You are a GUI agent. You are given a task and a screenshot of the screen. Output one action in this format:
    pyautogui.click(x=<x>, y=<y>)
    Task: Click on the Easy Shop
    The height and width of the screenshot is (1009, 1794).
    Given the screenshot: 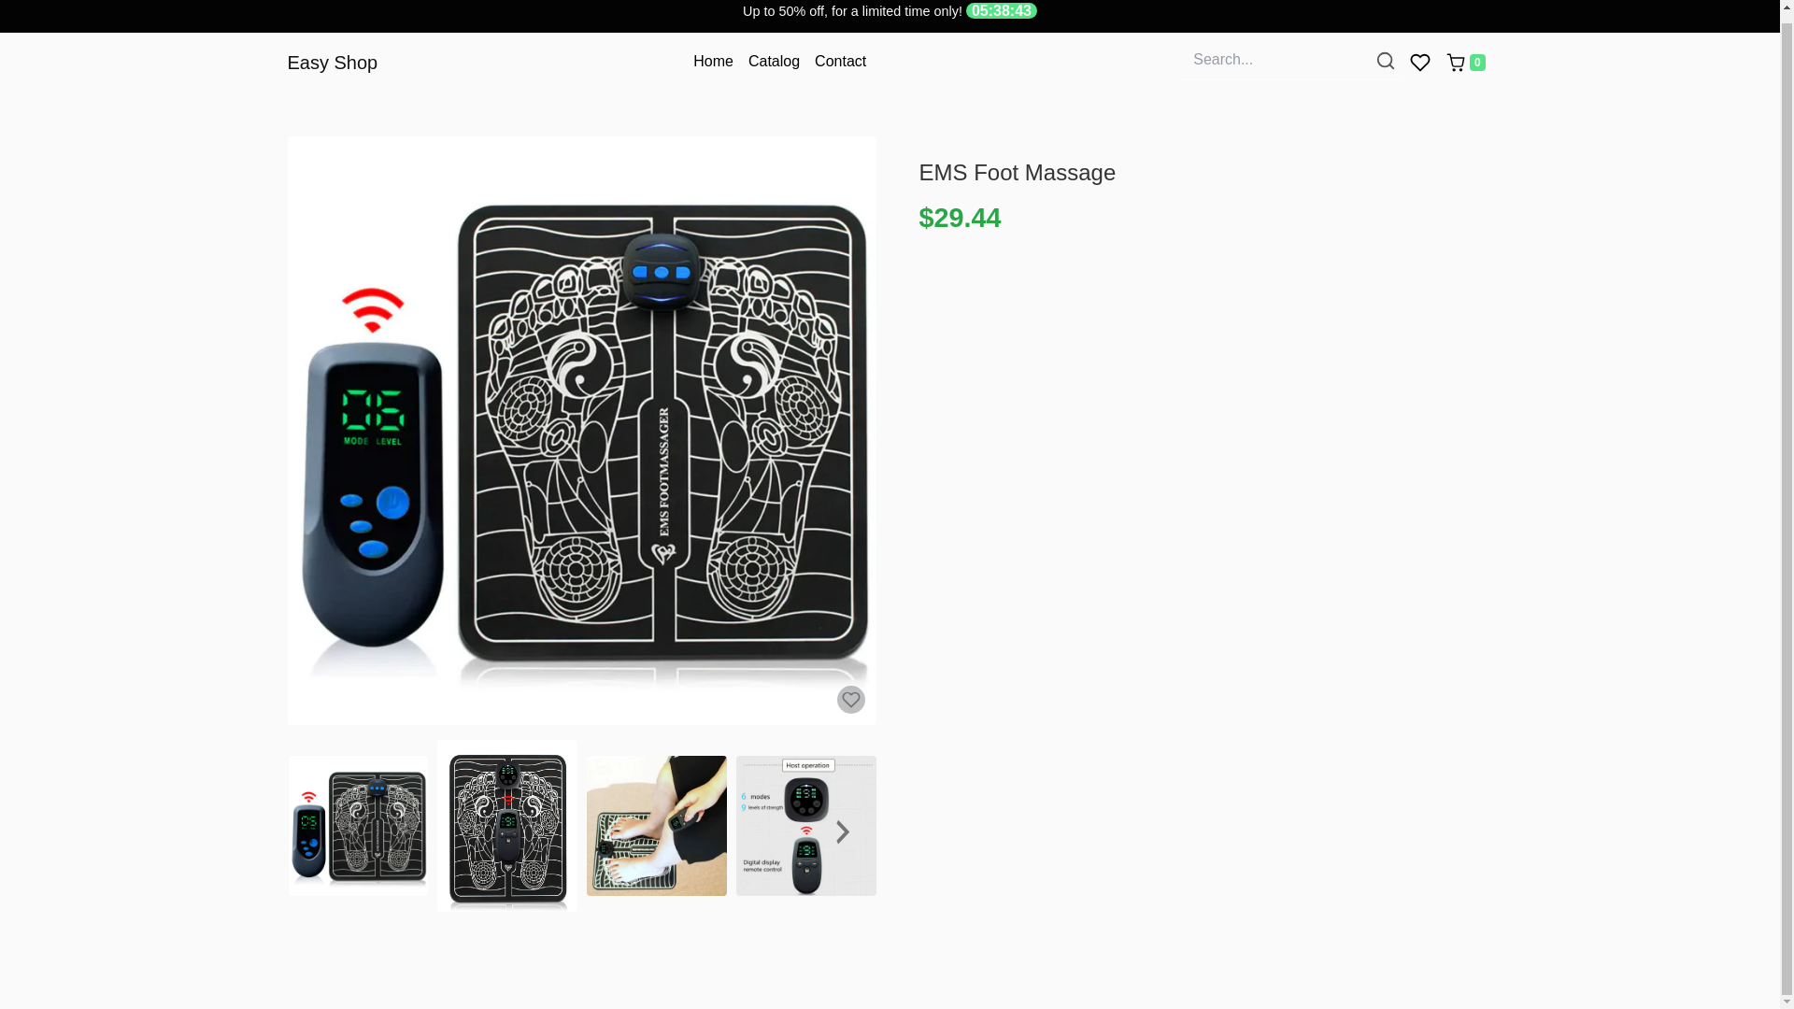 What is the action you would take?
    pyautogui.click(x=333, y=62)
    